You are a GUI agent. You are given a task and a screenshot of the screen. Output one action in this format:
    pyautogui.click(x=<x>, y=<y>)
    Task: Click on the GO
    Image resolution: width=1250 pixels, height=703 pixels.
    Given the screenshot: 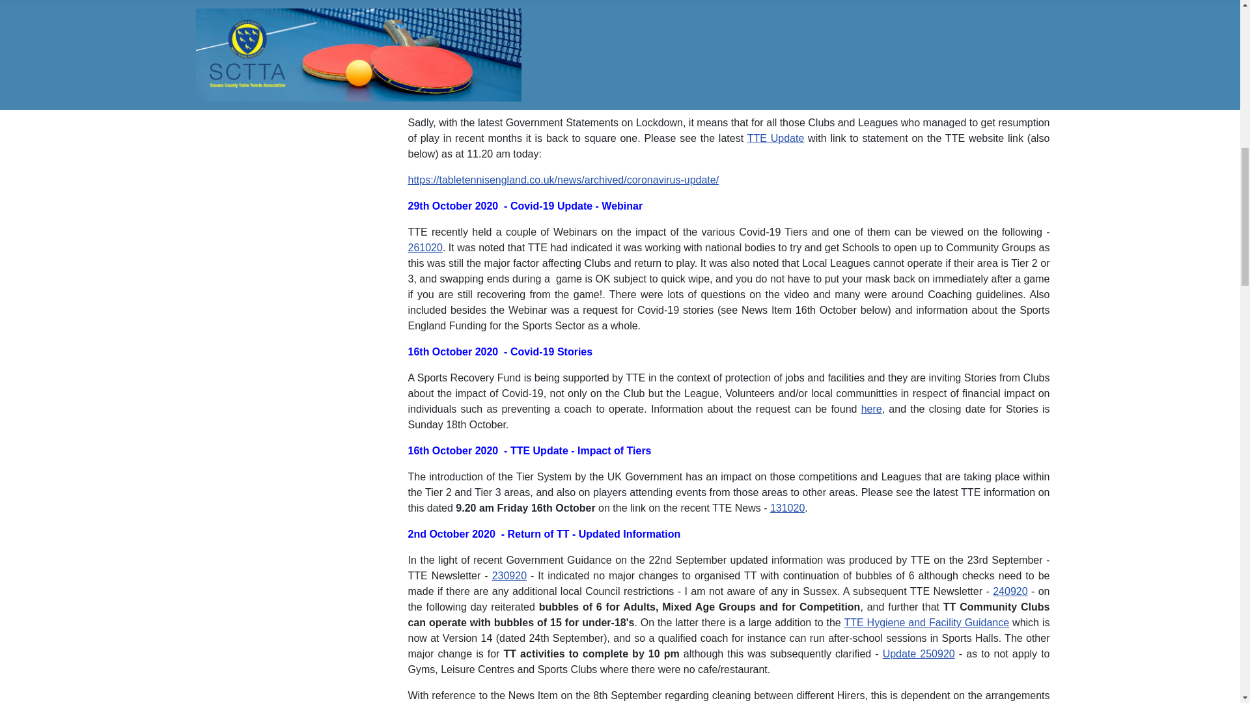 What is the action you would take?
    pyautogui.click(x=220, y=11)
    